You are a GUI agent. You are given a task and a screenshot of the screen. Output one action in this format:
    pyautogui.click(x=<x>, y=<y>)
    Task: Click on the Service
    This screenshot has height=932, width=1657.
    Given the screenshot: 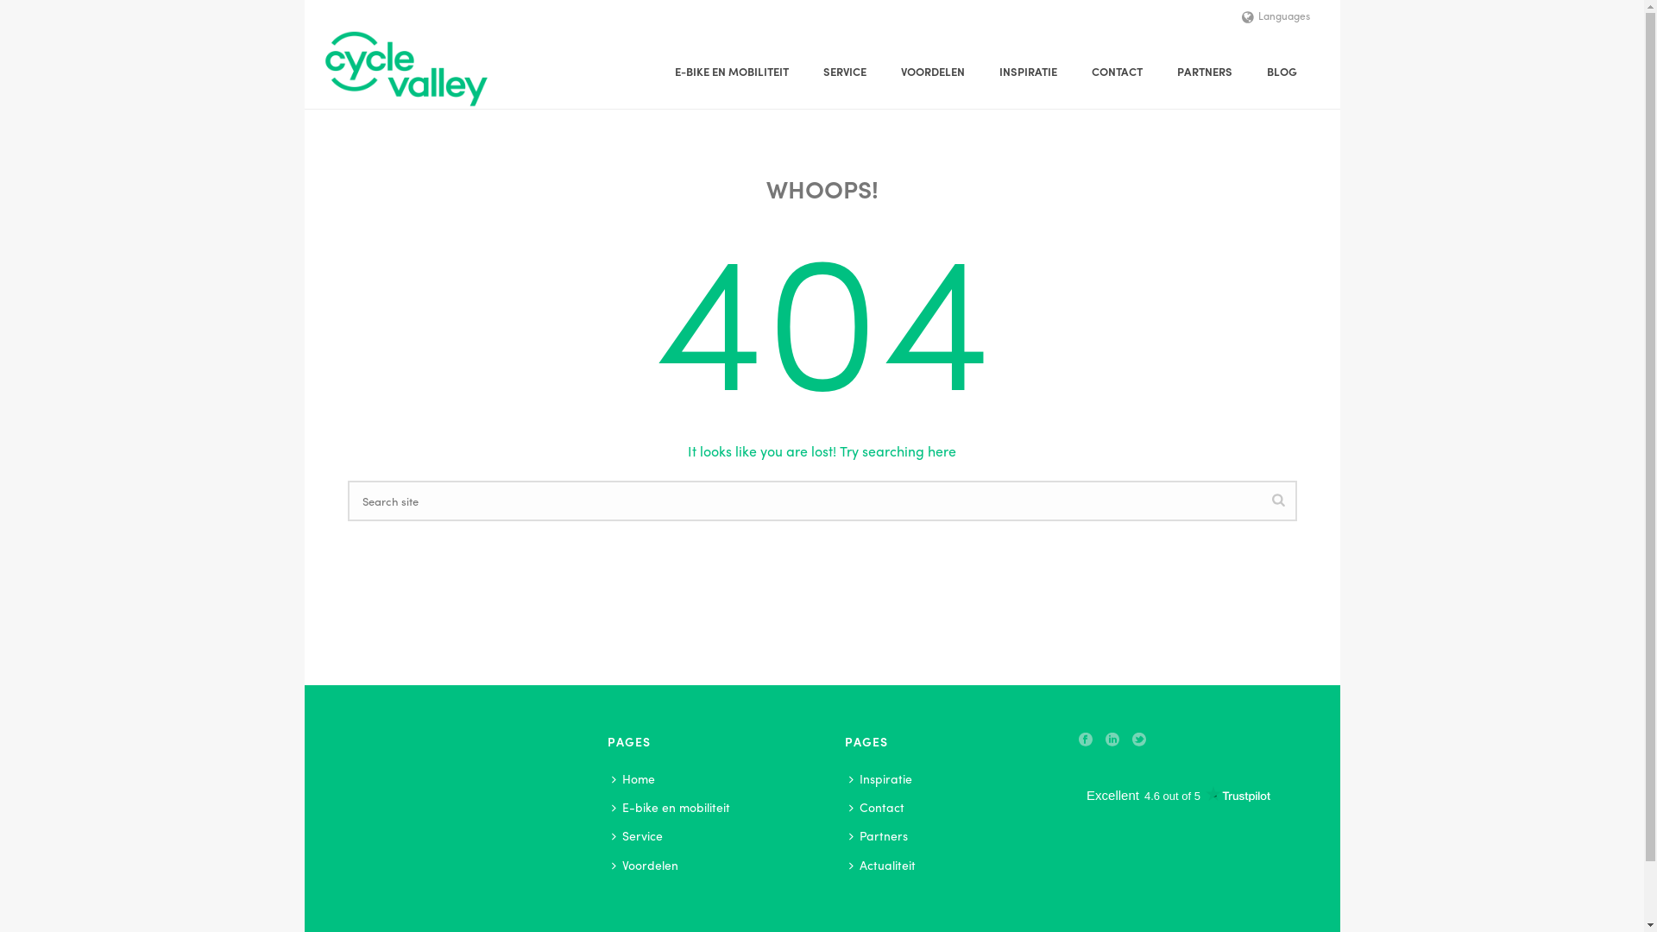 What is the action you would take?
    pyautogui.click(x=642, y=835)
    